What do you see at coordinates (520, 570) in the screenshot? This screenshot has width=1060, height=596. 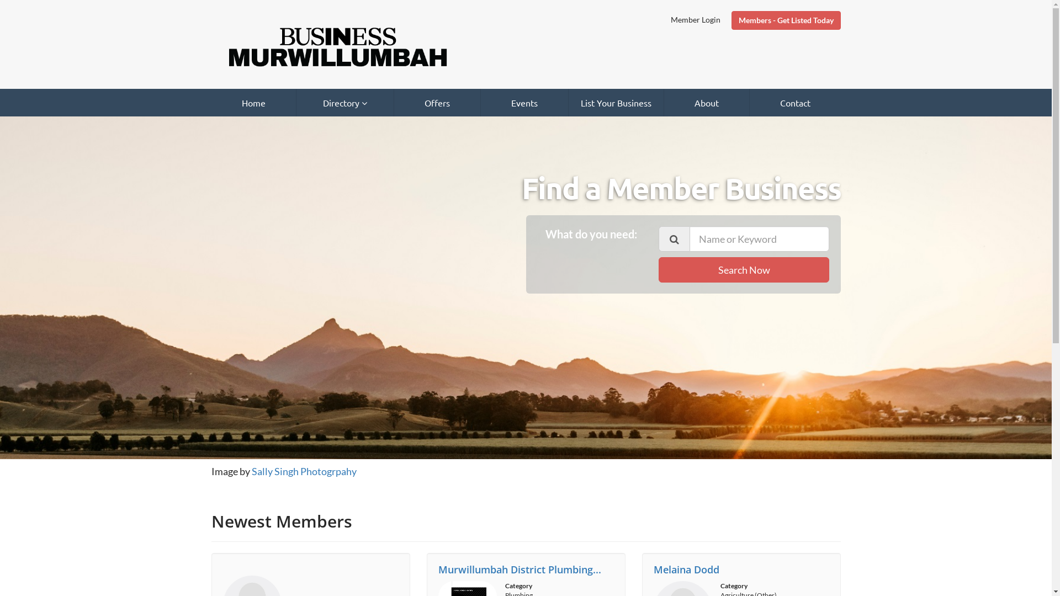 I see `Murwillumbah District Plumbing...` at bounding box center [520, 570].